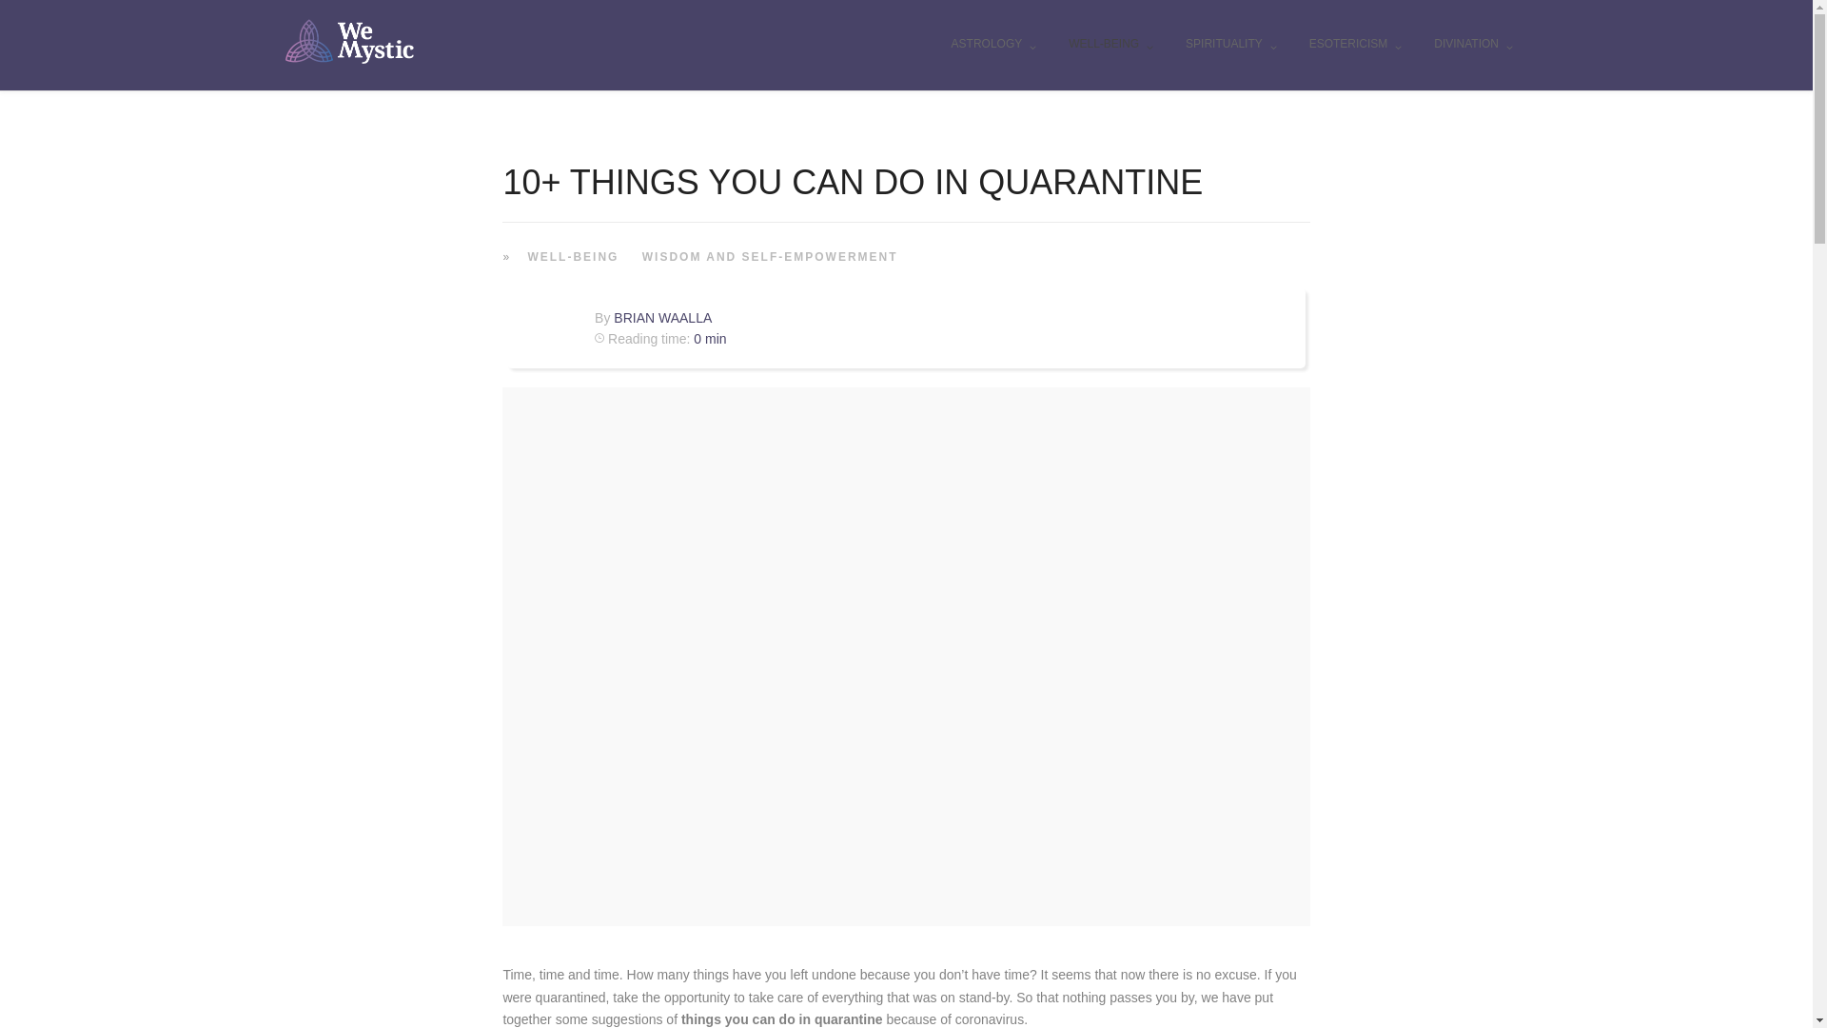 The height and width of the screenshot is (1028, 1827). I want to click on BRIAN WAALLA, so click(662, 318).